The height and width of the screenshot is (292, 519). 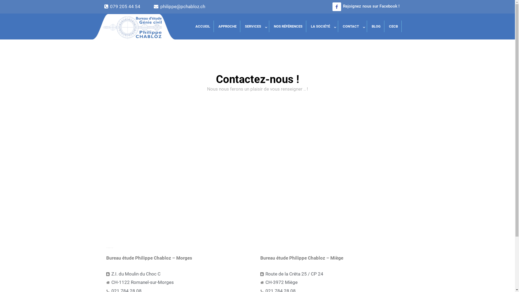 What do you see at coordinates (203, 26) in the screenshot?
I see `ACCUEIL` at bounding box center [203, 26].